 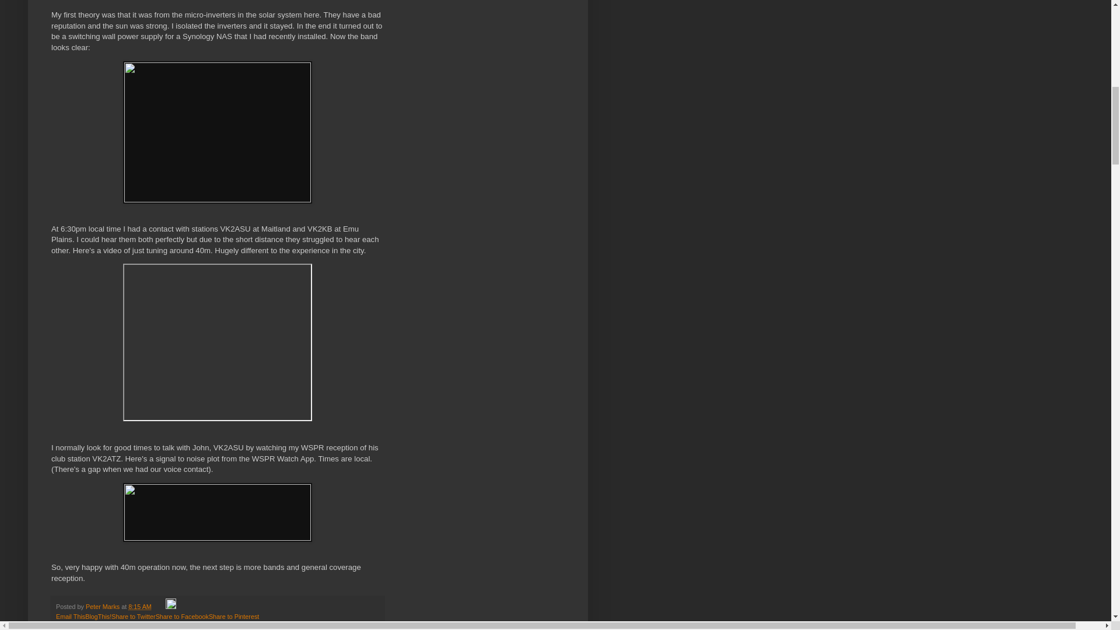 What do you see at coordinates (103, 607) in the screenshot?
I see `author profile` at bounding box center [103, 607].